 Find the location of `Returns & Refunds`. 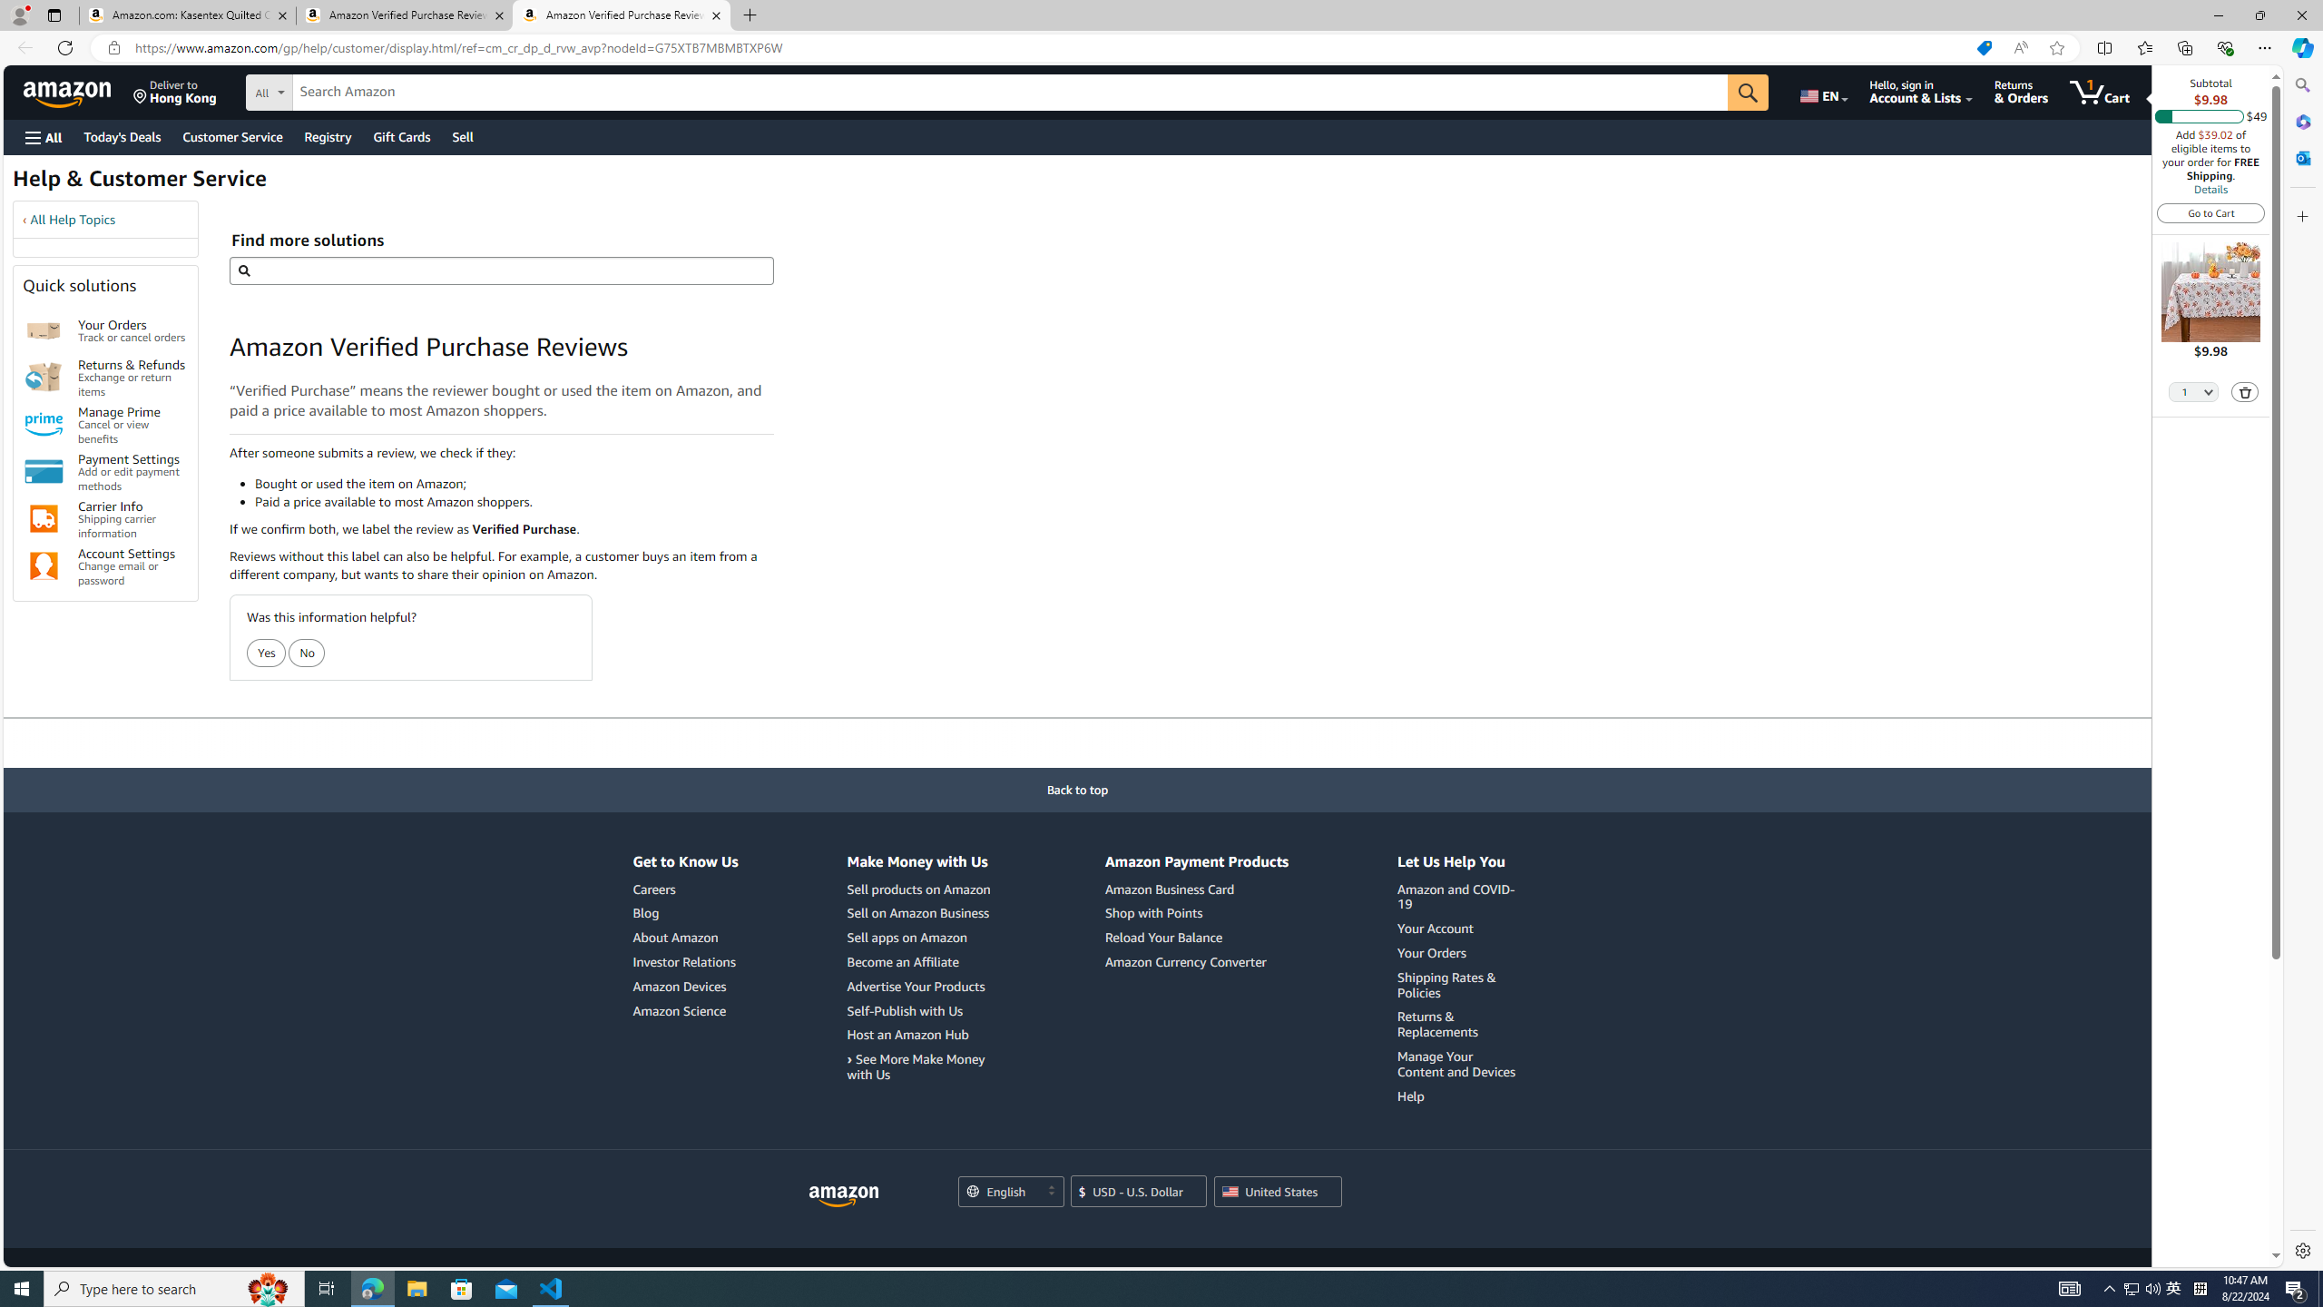

Returns & Refunds is located at coordinates (44, 378).